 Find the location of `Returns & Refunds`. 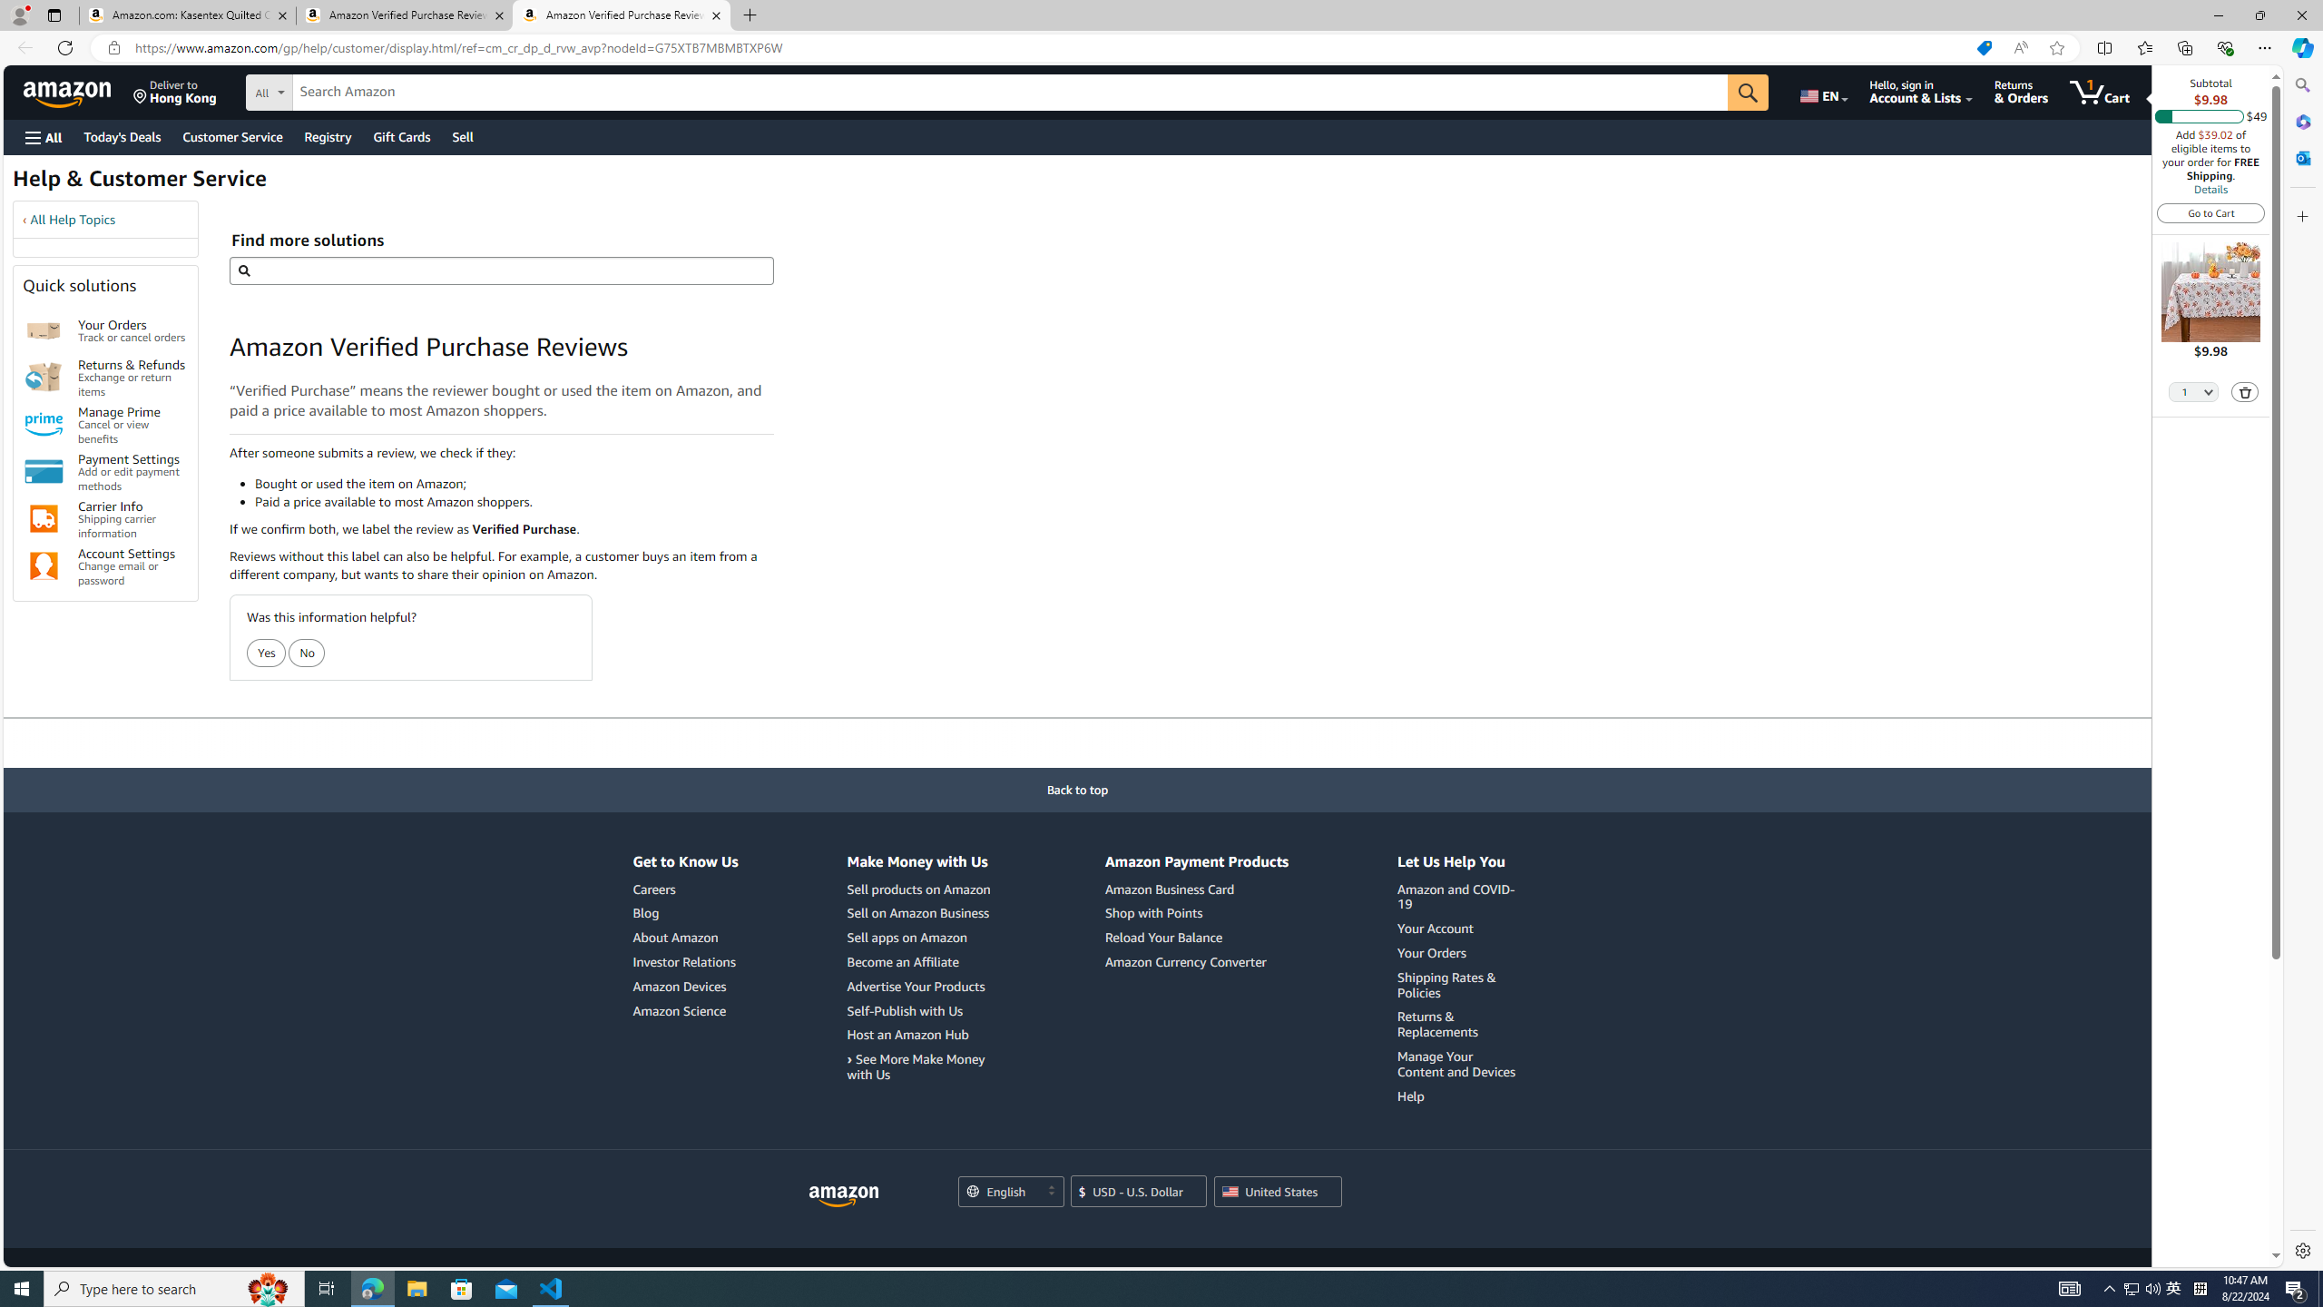

Returns & Refunds is located at coordinates (44, 378).